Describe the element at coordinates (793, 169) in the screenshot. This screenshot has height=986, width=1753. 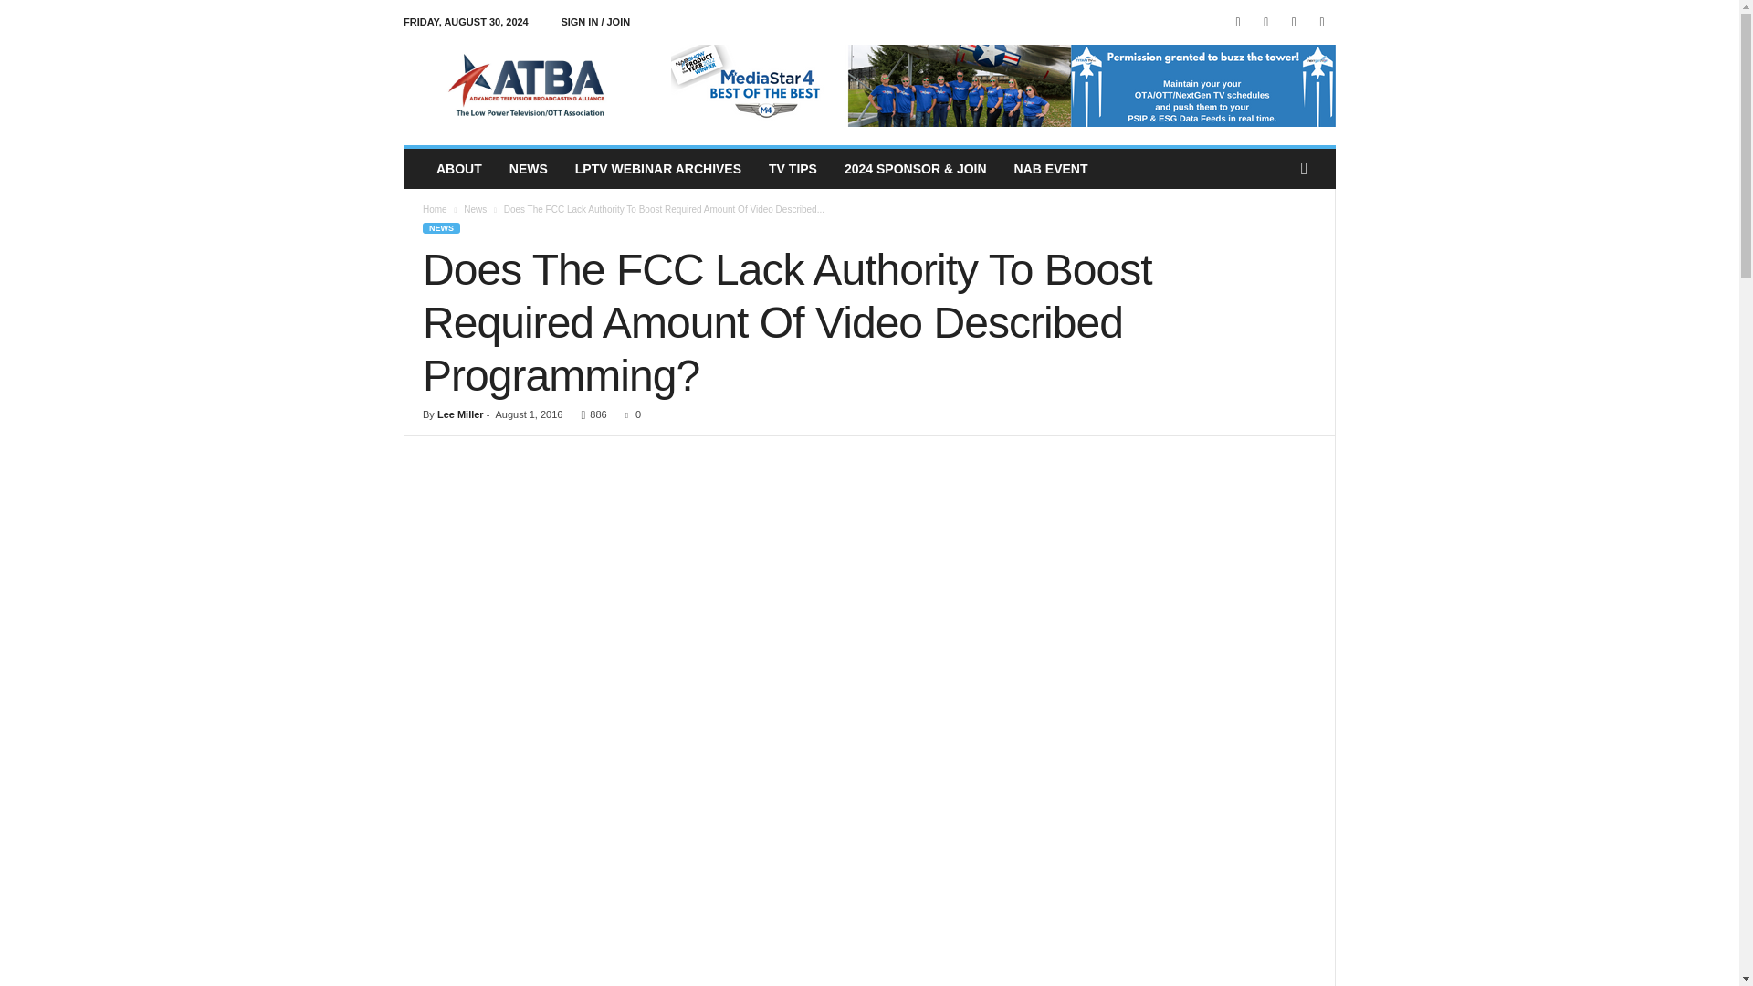
I see `TV TIPS` at that location.